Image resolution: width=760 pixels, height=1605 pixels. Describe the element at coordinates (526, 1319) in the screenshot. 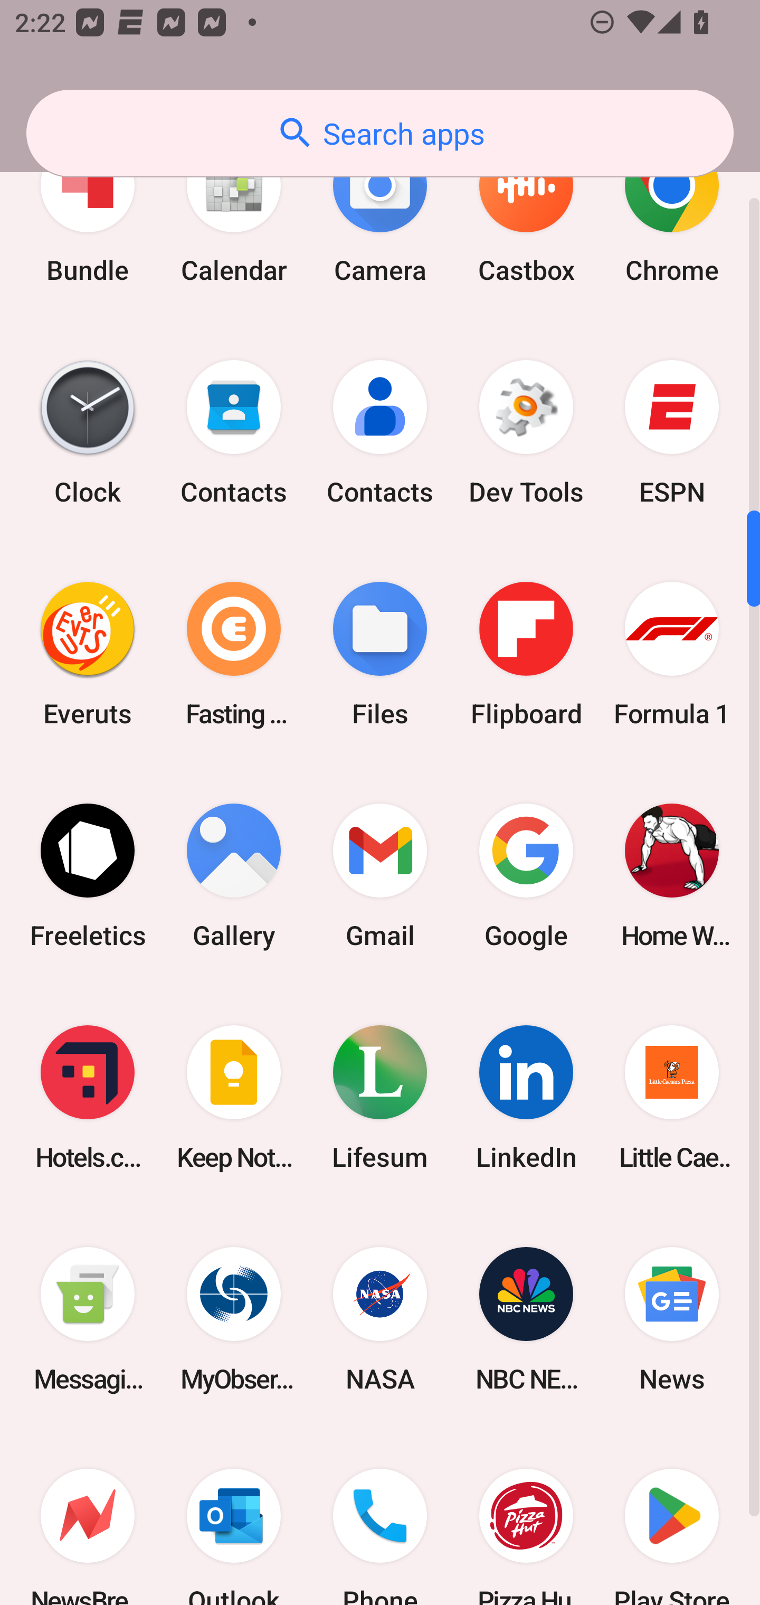

I see `NBC NEWS` at that location.